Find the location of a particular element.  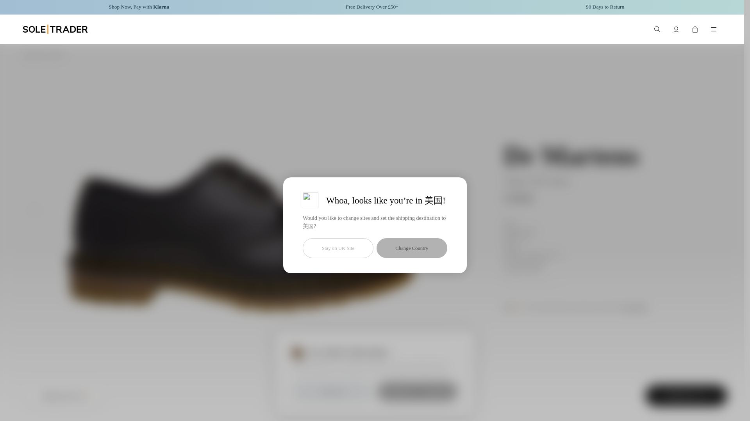

SHOES is located at coordinates (55, 55).